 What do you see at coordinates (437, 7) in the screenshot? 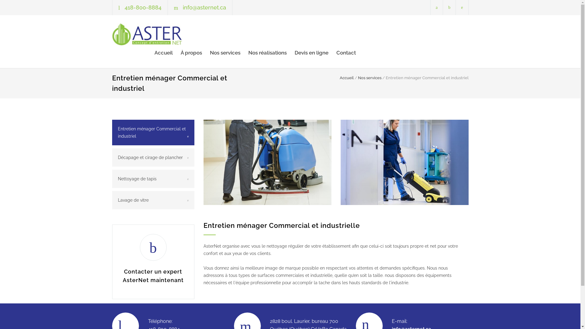
I see `facebook` at bounding box center [437, 7].